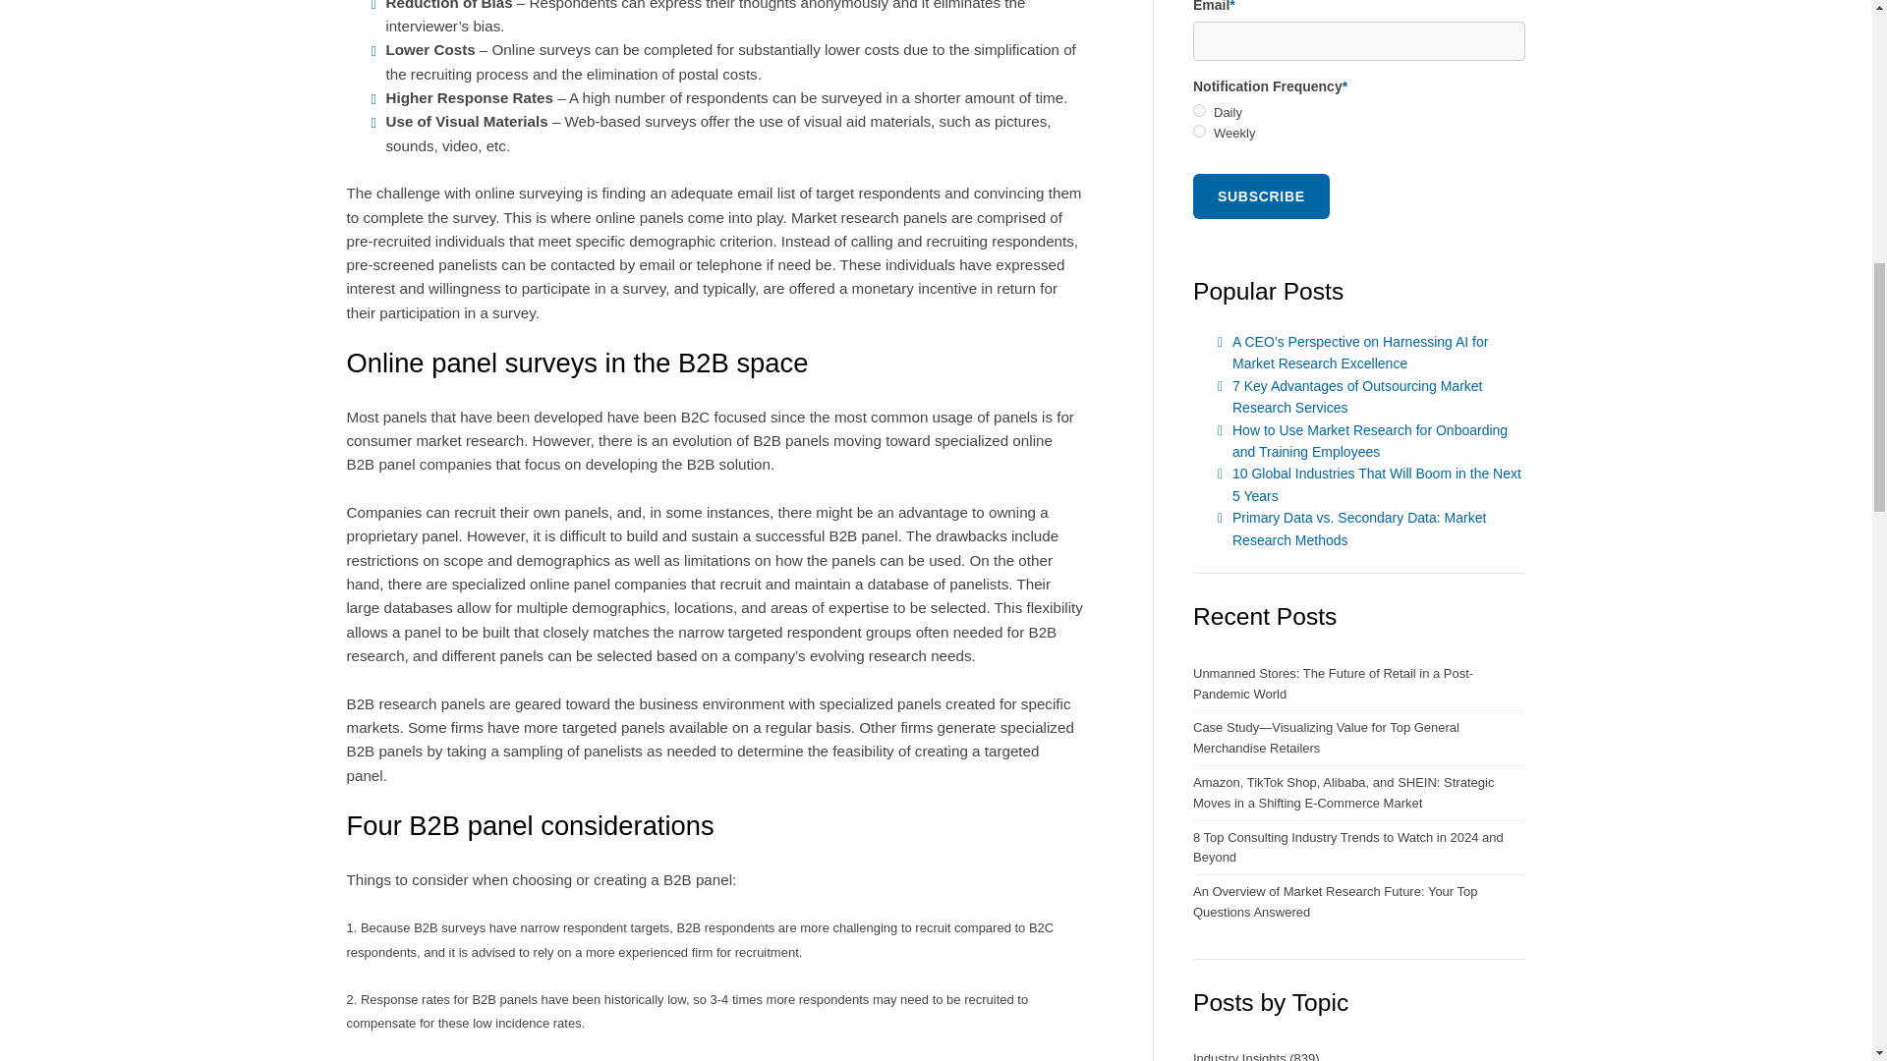  Describe the element at coordinates (1358, 529) in the screenshot. I see `Primary Data vs. Secondary Data: Market Research Methods` at that location.